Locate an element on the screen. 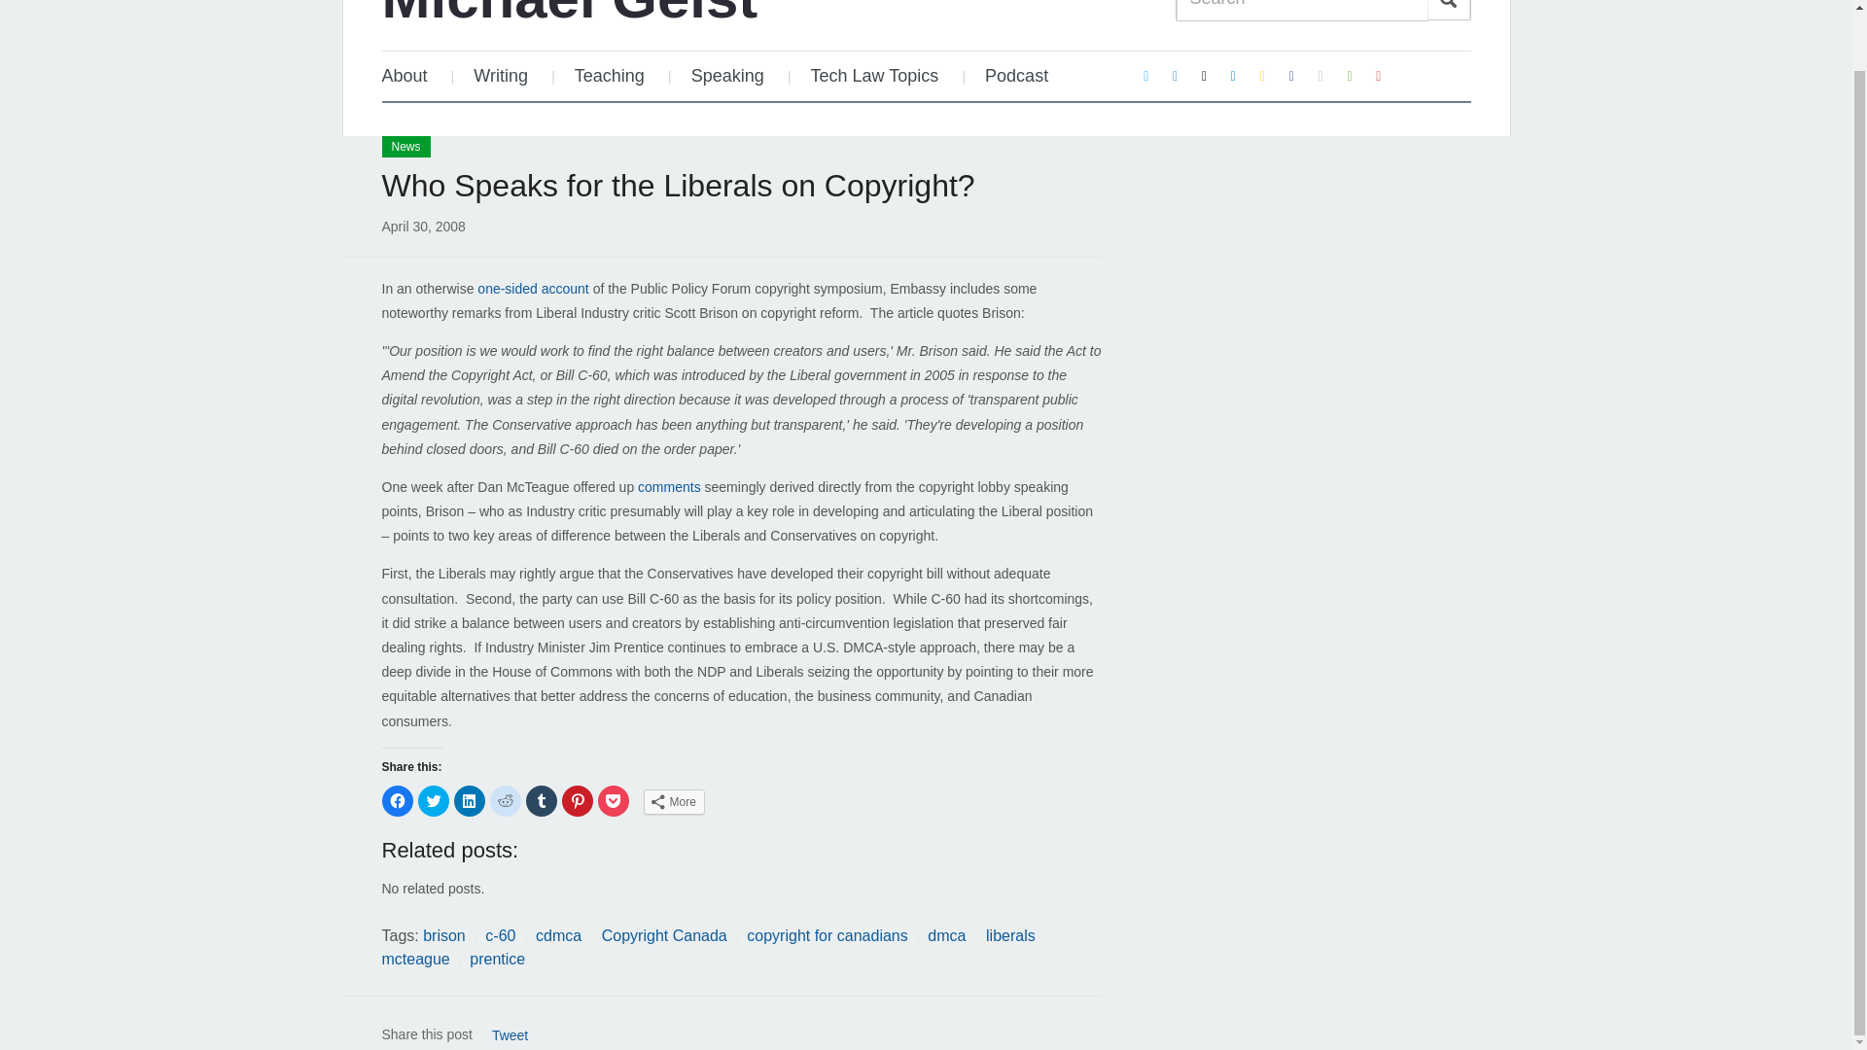 The image size is (1867, 1050). Writing is located at coordinates (500, 76).